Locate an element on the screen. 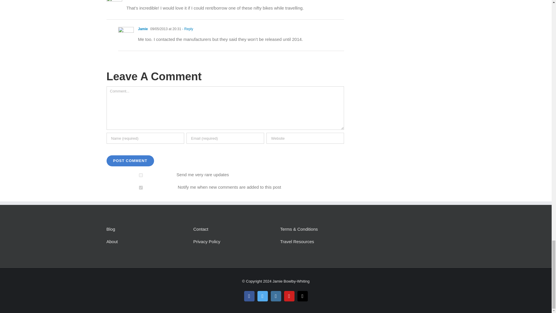 The width and height of the screenshot is (556, 313). Post Comment is located at coordinates (130, 161).